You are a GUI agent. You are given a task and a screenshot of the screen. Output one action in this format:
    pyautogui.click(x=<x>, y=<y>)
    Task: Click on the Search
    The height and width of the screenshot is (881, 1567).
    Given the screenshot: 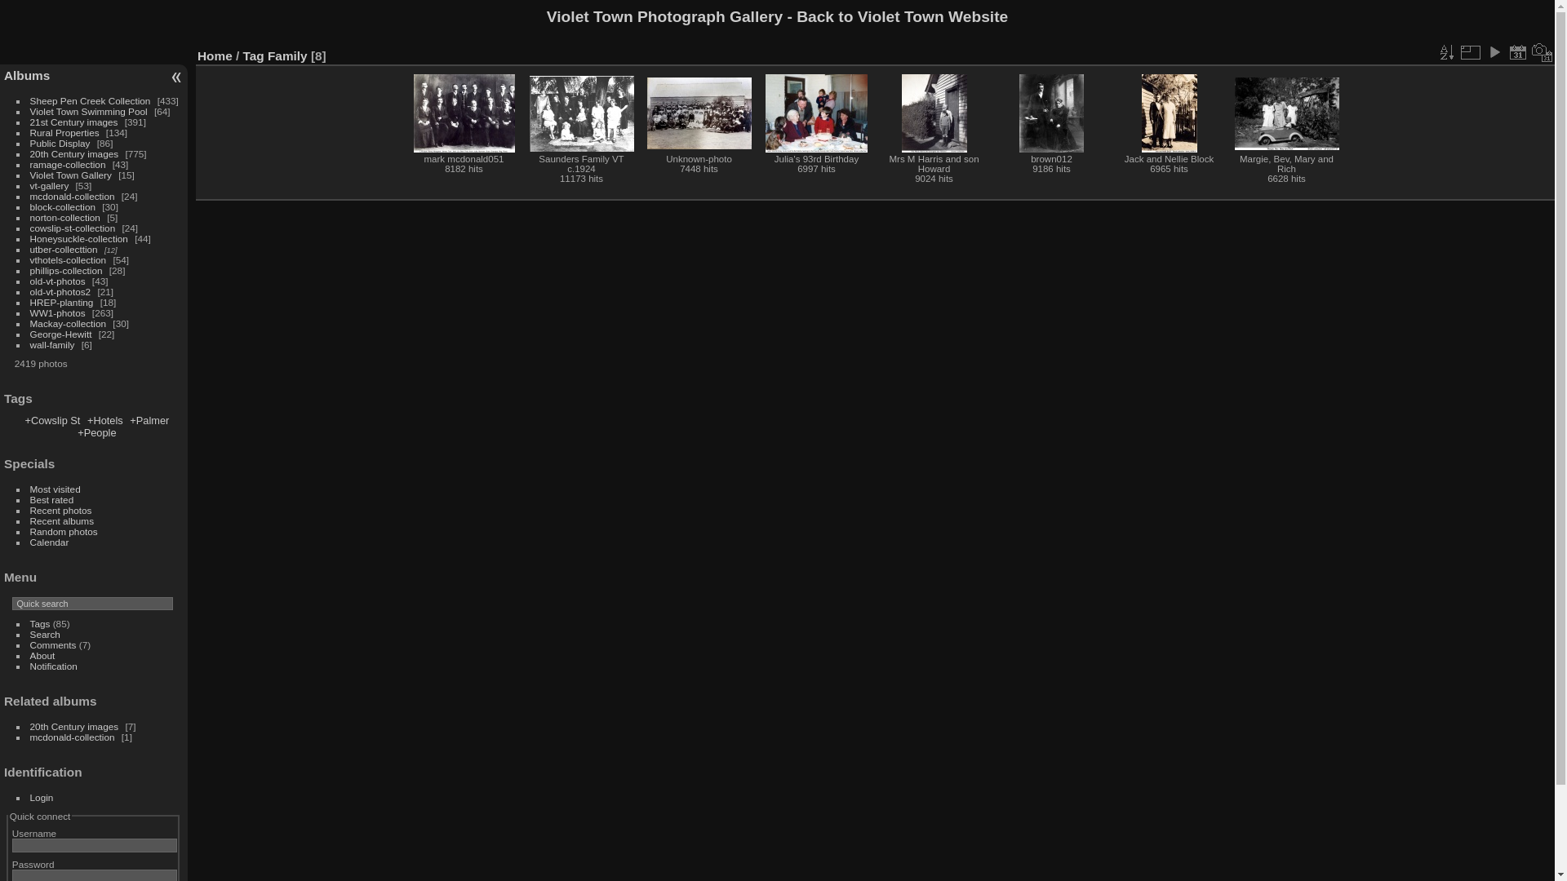 What is the action you would take?
    pyautogui.click(x=46, y=635)
    